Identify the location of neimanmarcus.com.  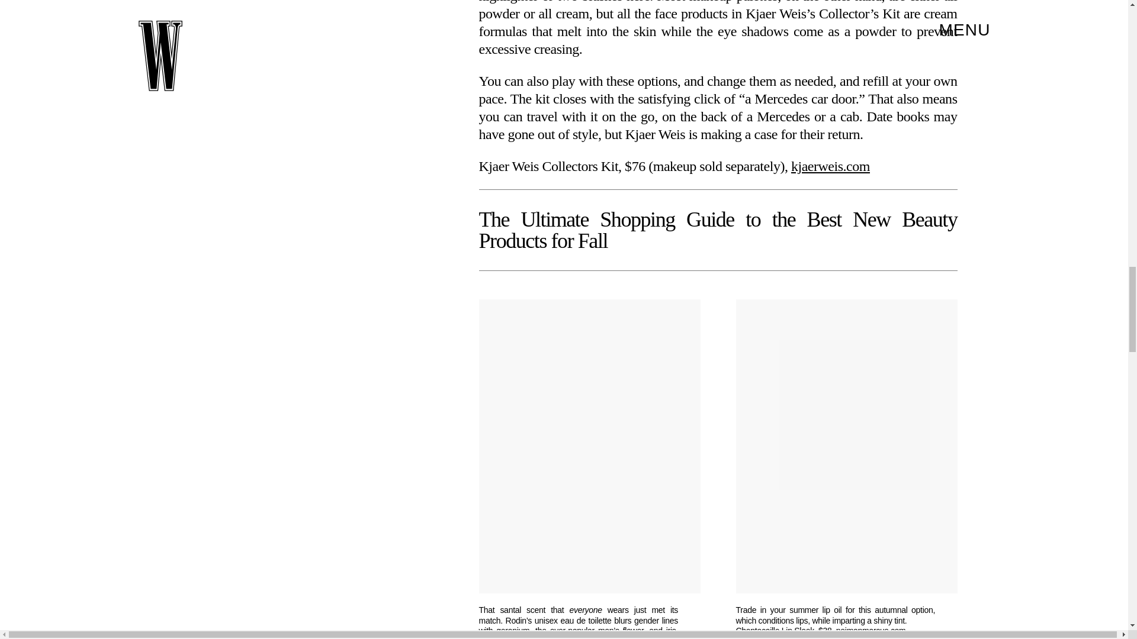
(871, 631).